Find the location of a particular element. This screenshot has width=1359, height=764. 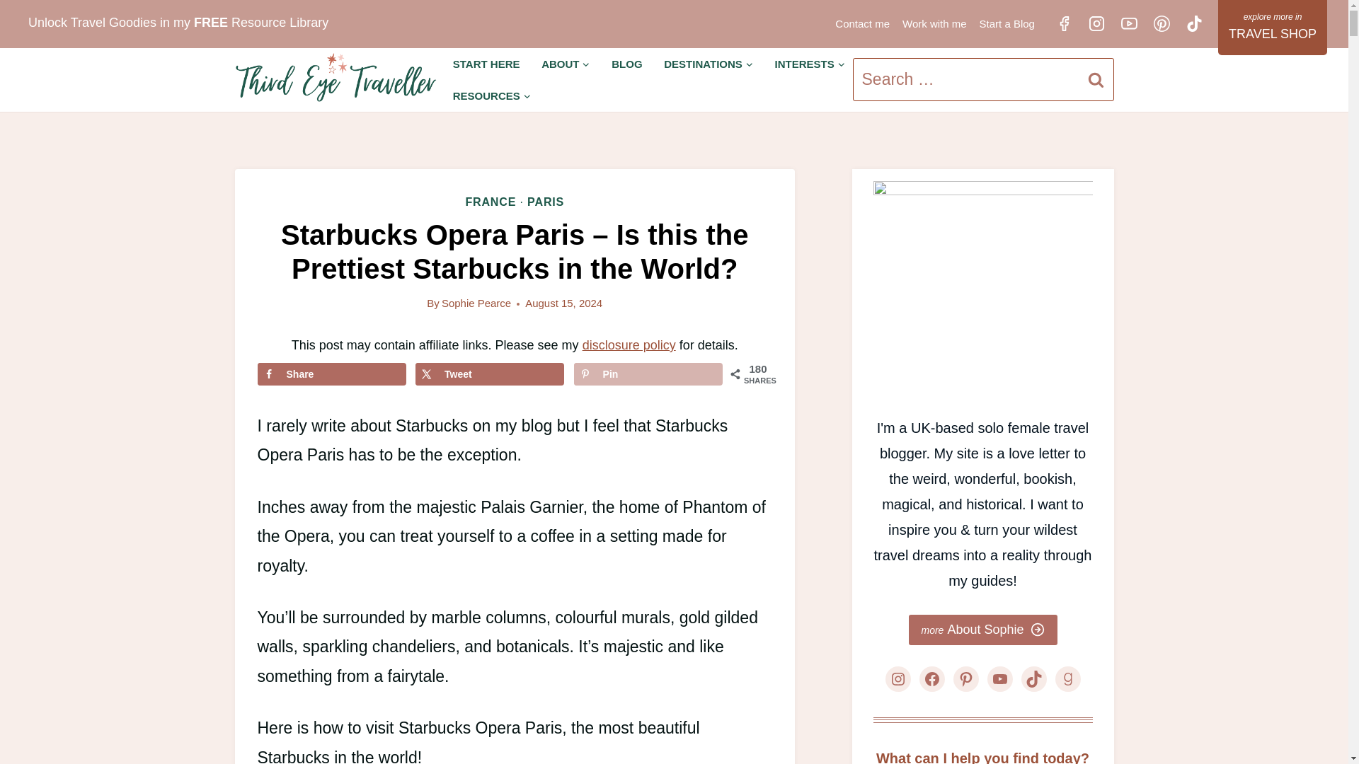

Work with me is located at coordinates (934, 23).